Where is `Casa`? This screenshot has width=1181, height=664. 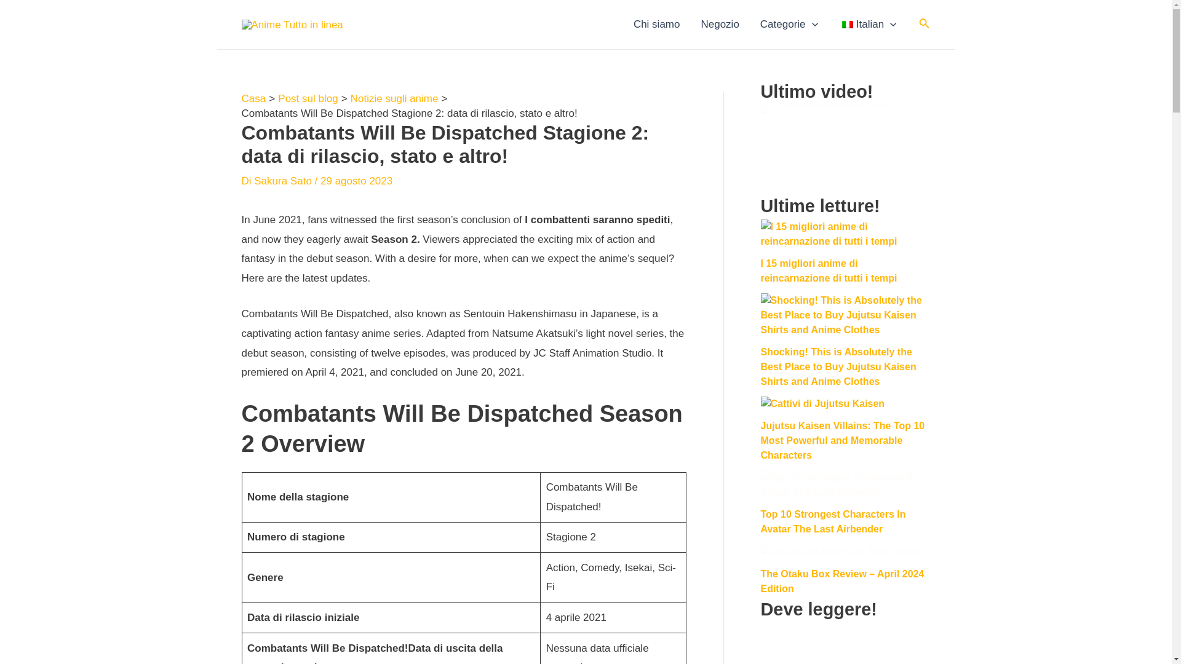
Casa is located at coordinates (253, 98).